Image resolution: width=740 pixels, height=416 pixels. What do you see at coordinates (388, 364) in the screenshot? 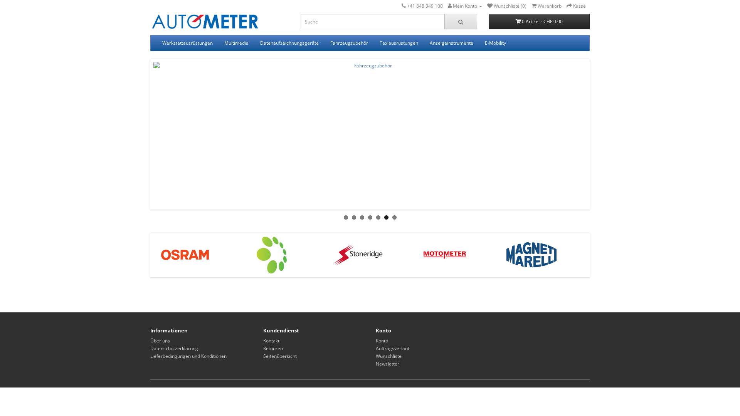
I see `Newsletter` at bounding box center [388, 364].